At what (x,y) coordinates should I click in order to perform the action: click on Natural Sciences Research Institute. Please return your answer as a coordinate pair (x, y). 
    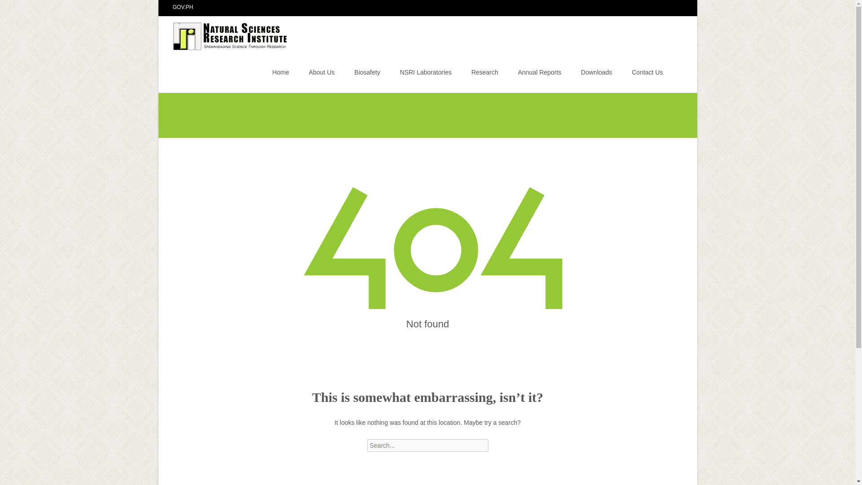
    Looking at the image, I should click on (224, 34).